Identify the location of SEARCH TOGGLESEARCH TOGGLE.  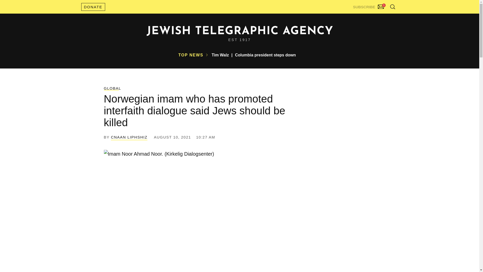
(392, 7).